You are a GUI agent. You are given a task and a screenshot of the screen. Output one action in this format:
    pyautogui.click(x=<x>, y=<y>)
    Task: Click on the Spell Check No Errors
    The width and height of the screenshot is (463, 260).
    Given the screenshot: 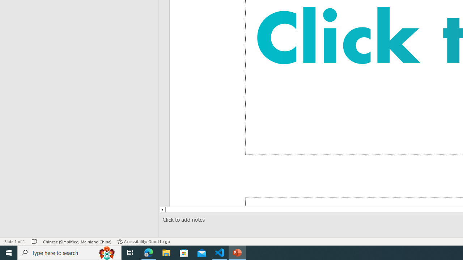 What is the action you would take?
    pyautogui.click(x=35, y=241)
    